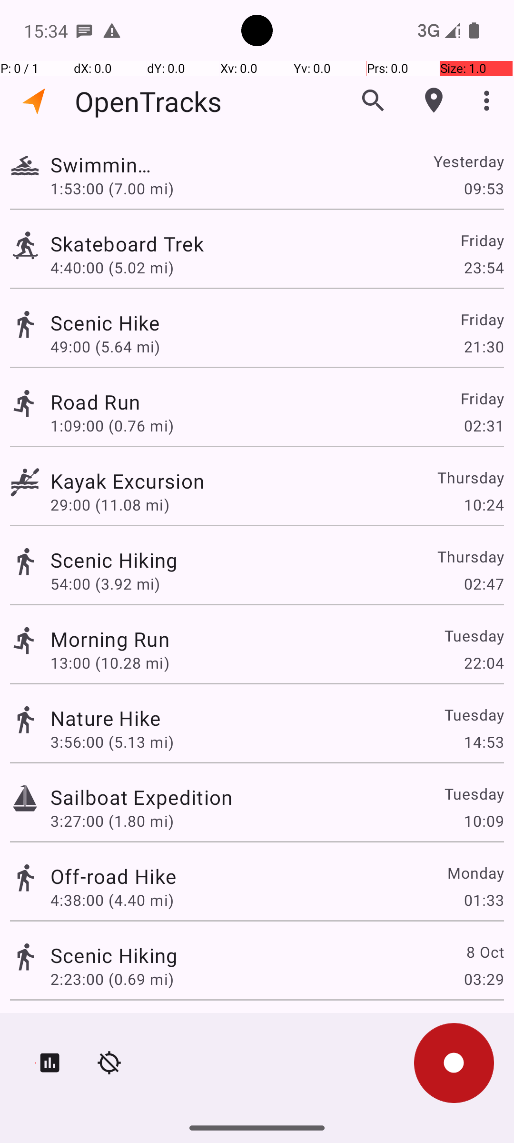  I want to click on 02:47, so click(484, 584).